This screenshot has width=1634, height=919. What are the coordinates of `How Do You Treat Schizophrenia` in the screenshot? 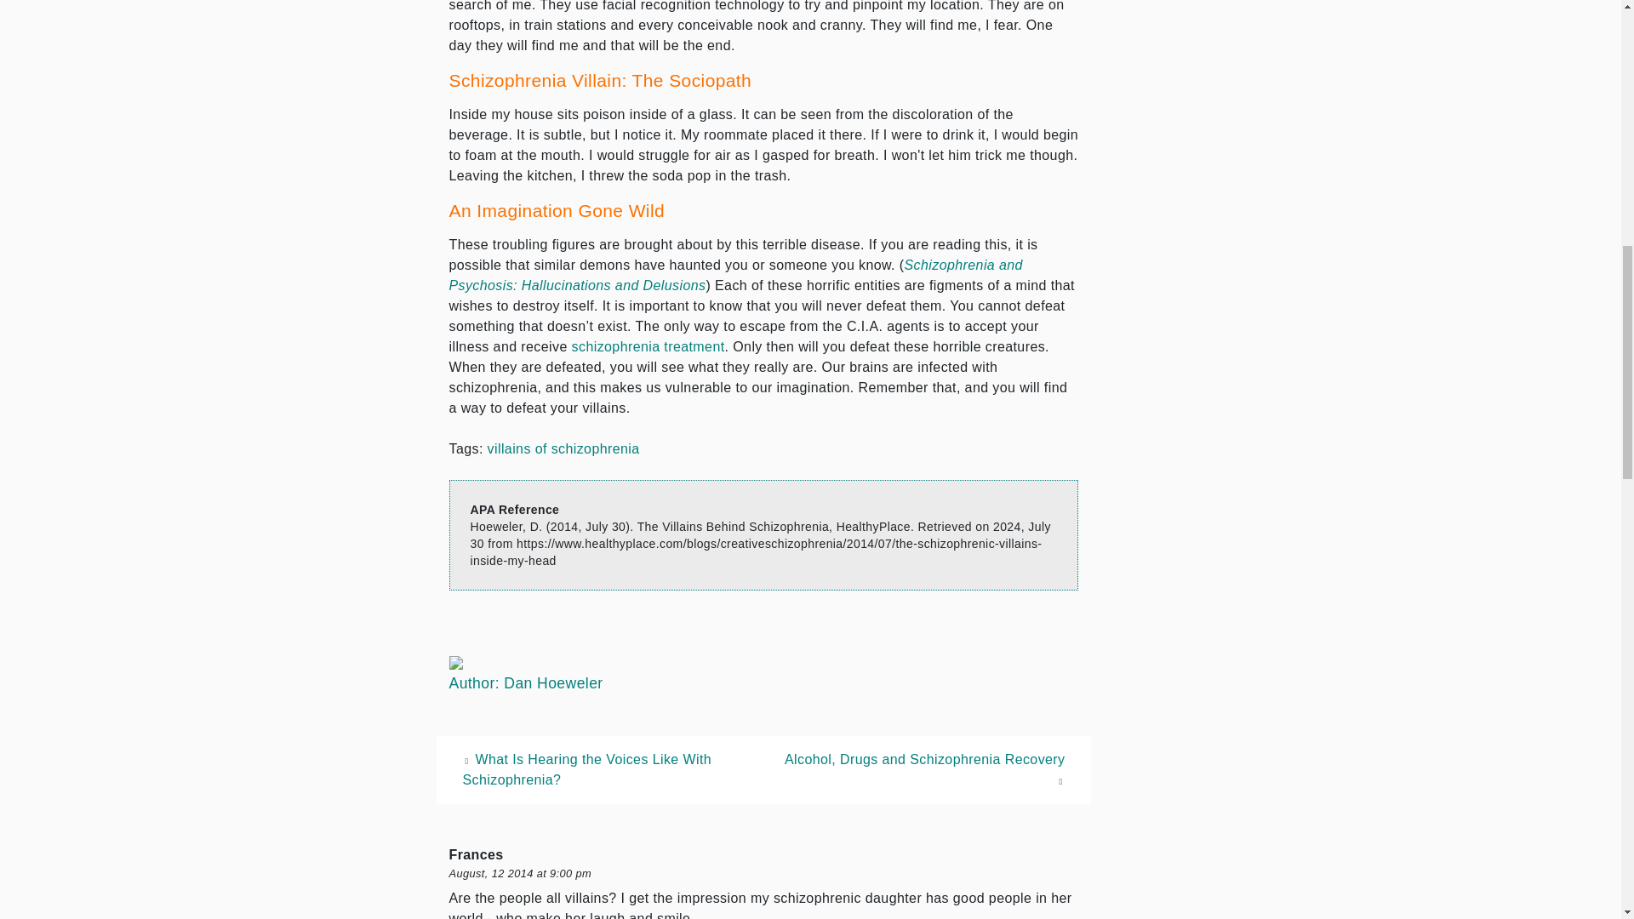 It's located at (648, 345).